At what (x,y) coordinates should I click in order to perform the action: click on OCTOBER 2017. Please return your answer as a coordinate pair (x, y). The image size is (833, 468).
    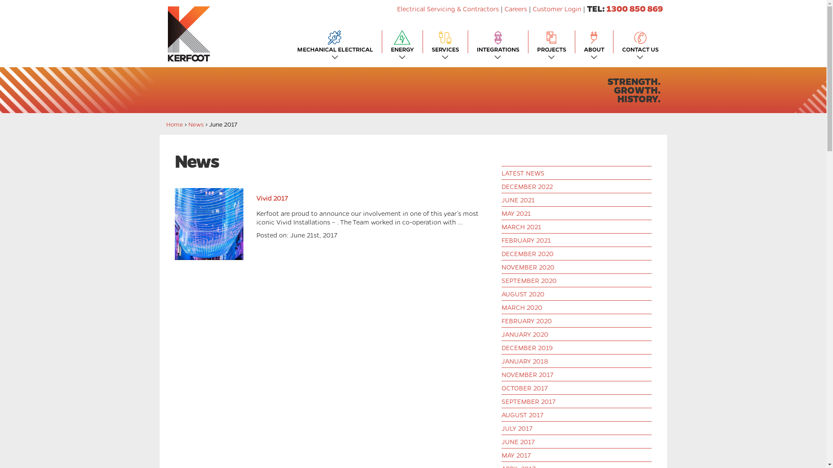
    Looking at the image, I should click on (525, 387).